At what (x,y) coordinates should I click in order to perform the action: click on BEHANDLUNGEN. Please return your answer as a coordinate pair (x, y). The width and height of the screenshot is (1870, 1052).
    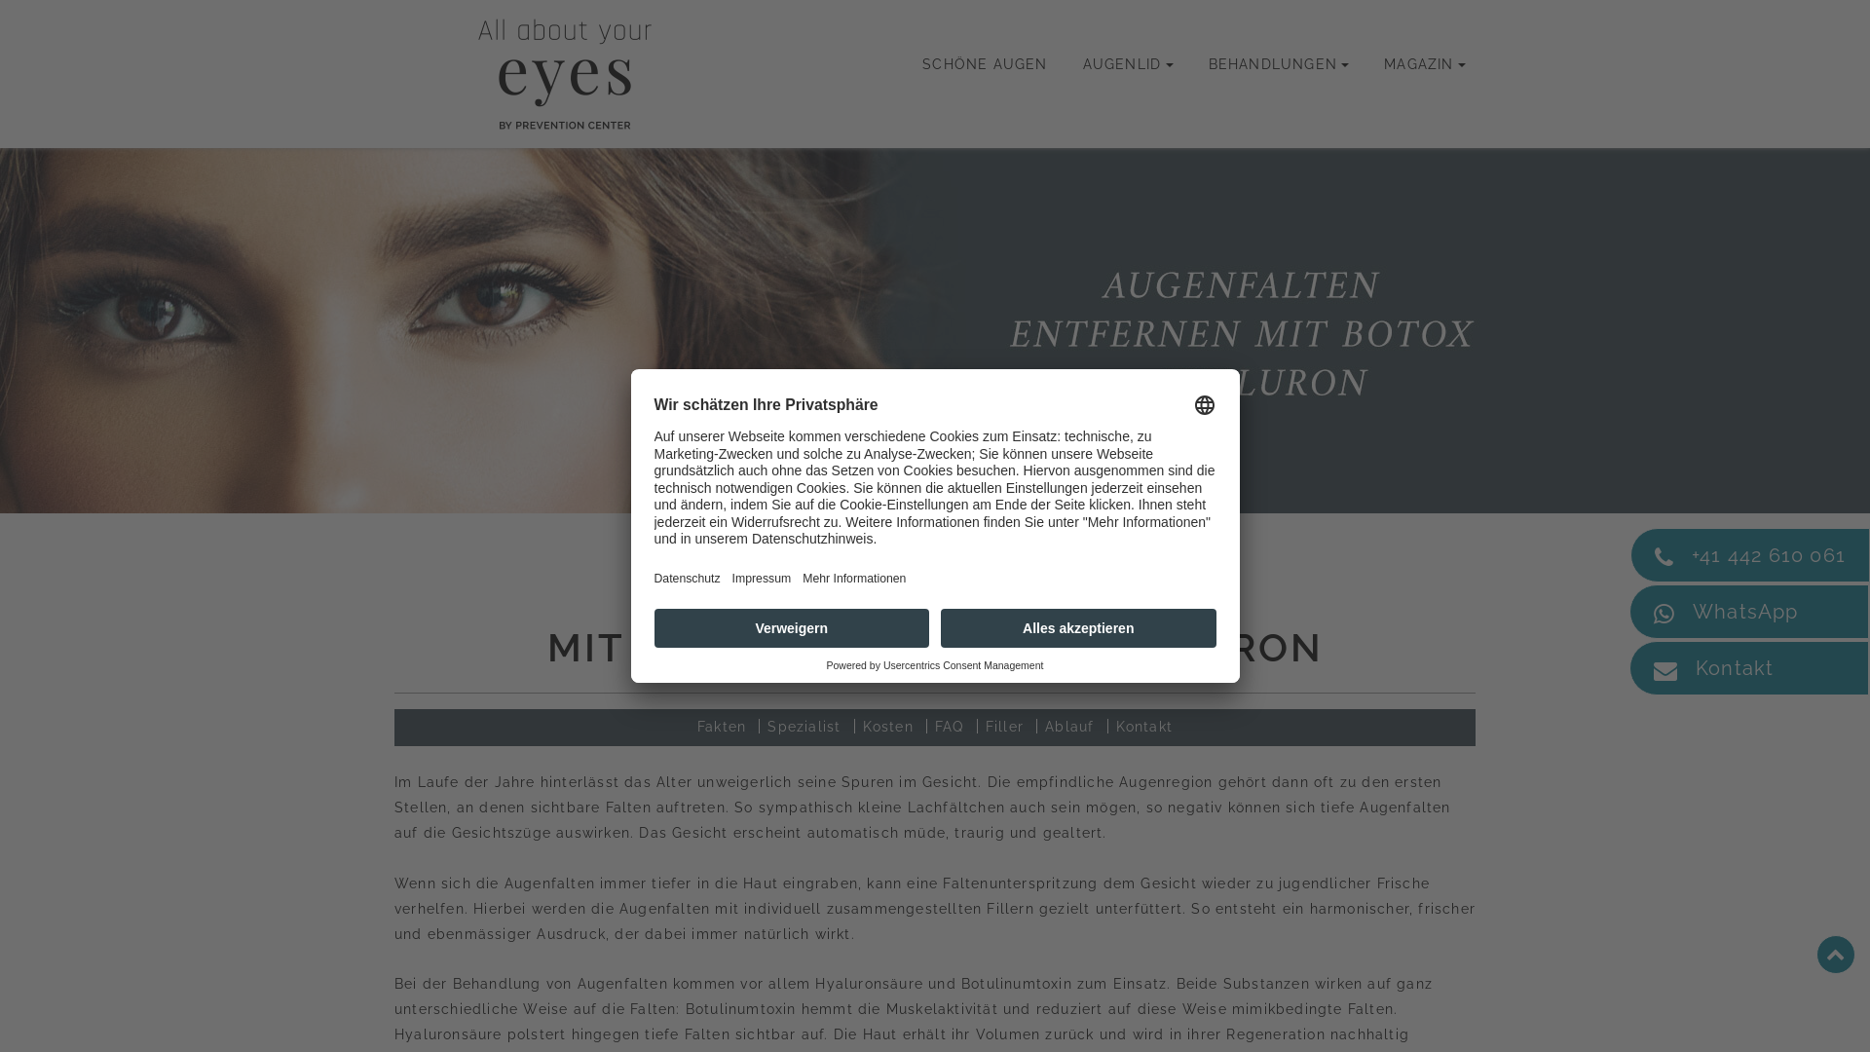
    Looking at the image, I should click on (1280, 64).